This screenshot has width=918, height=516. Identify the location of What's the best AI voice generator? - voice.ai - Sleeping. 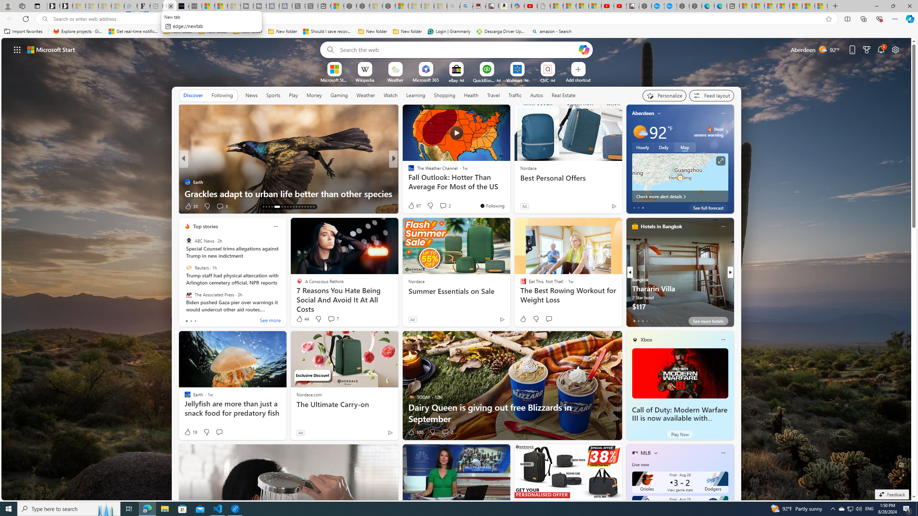
(195, 6).